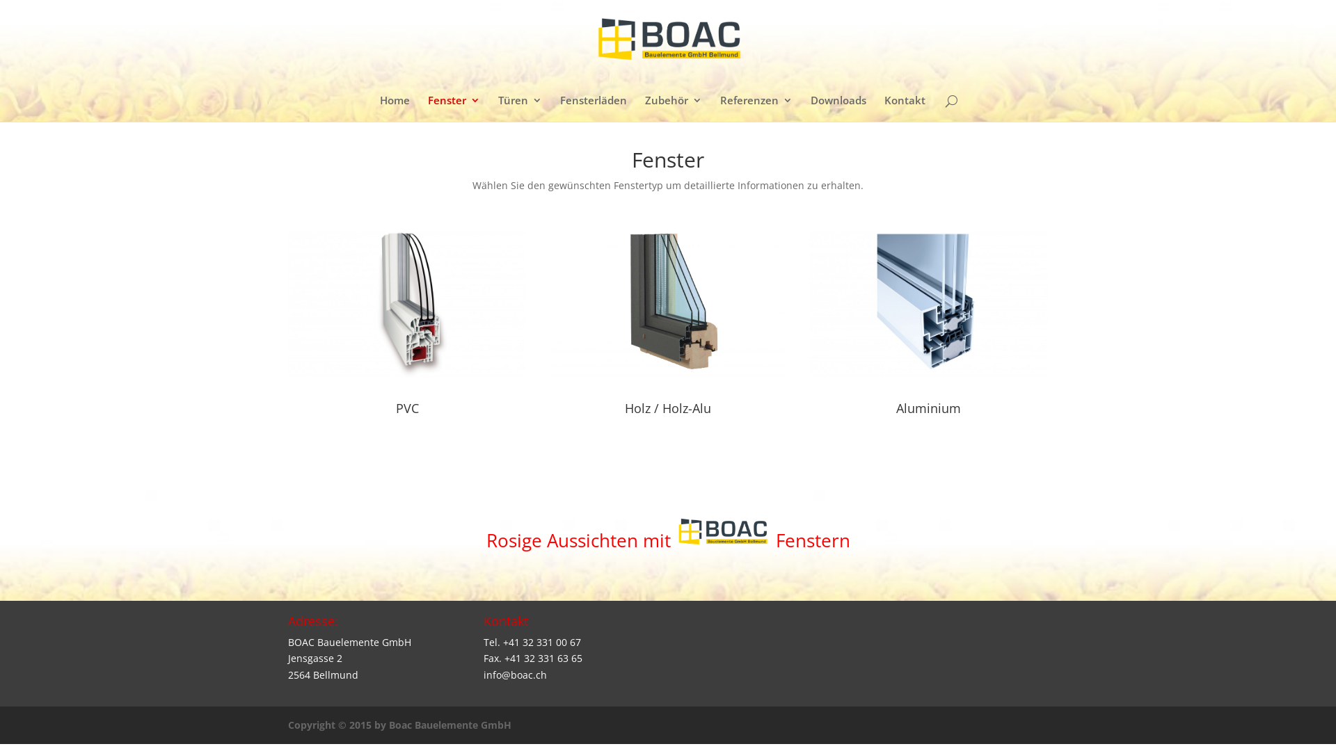  I want to click on PVC, so click(408, 408).